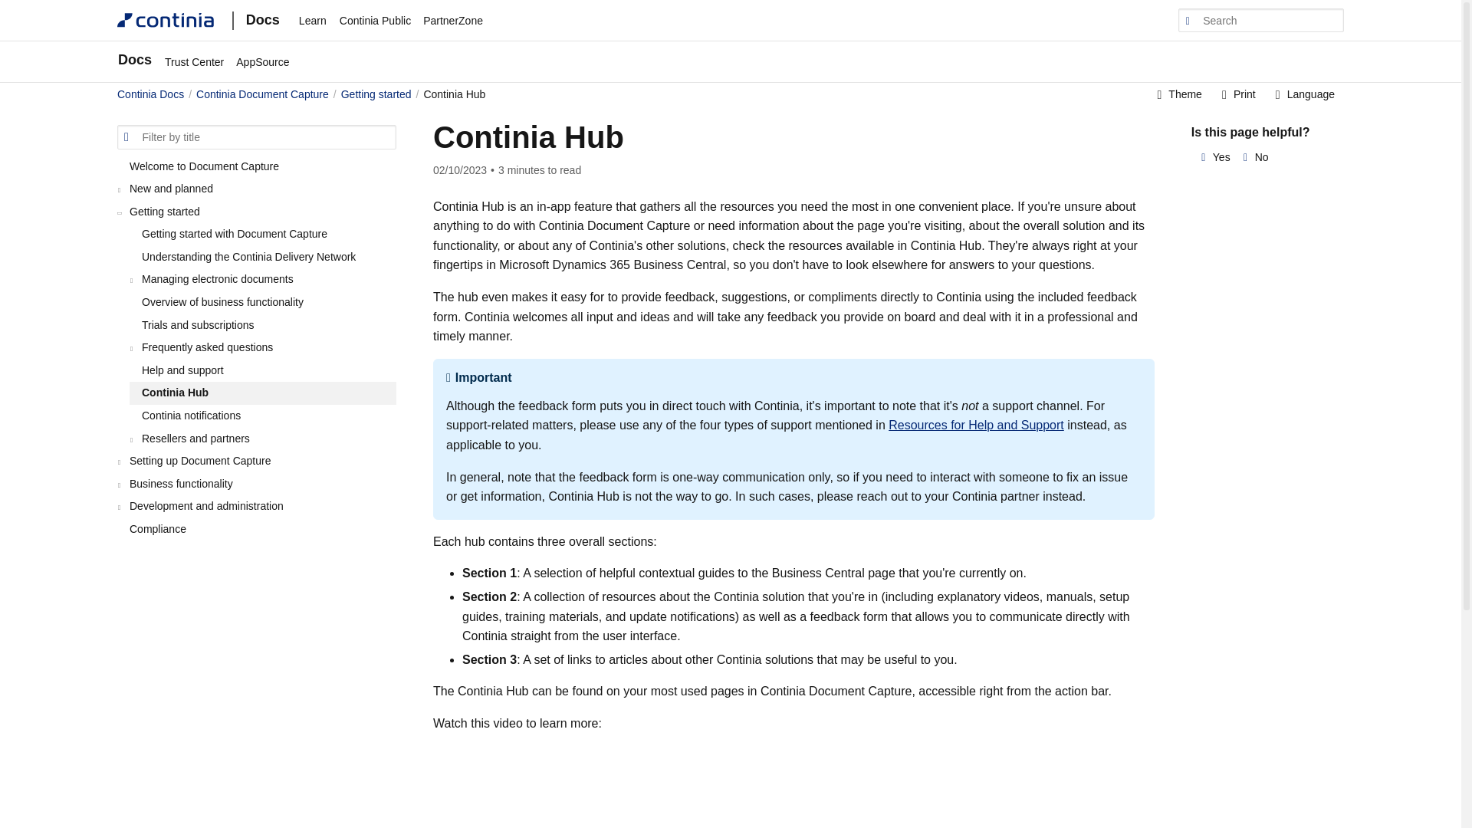 Image resolution: width=1472 pixels, height=828 pixels. I want to click on Continia Hub Contexual Support, so click(647, 780).